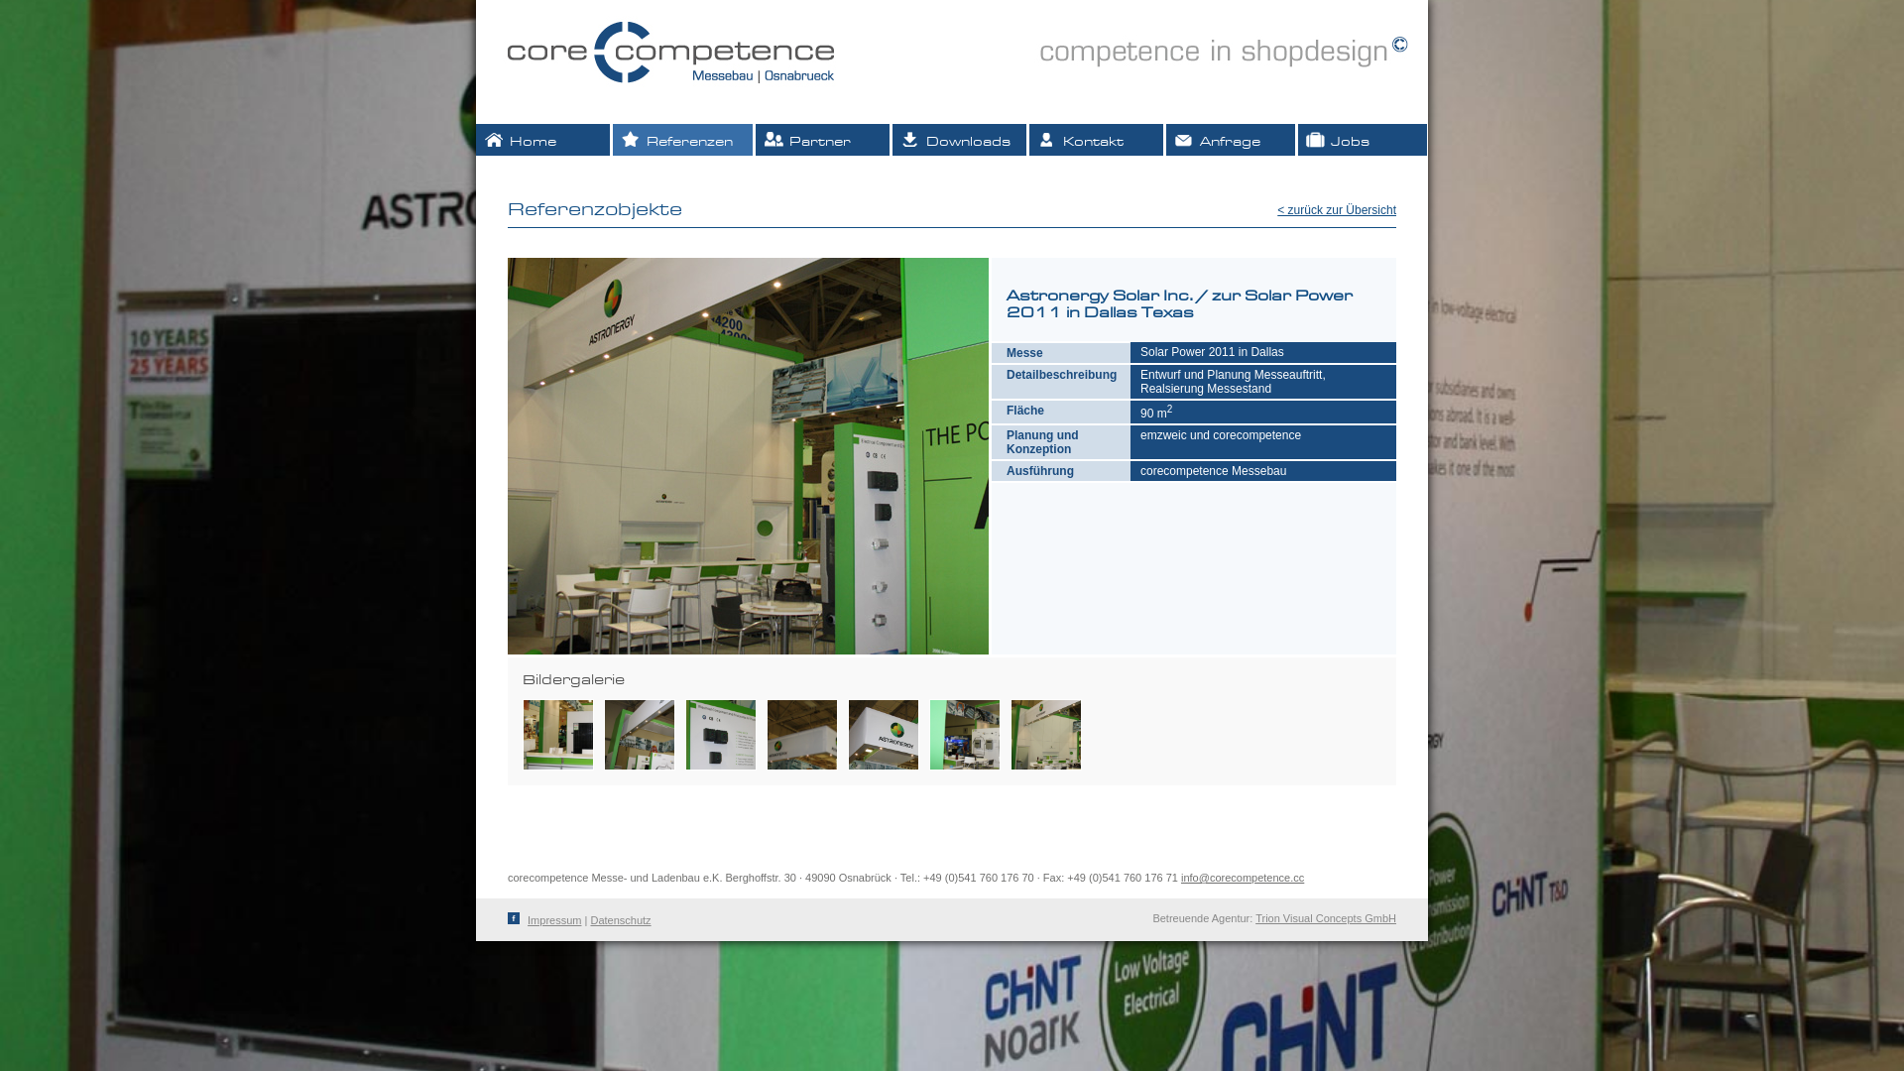  Describe the element at coordinates (1243, 878) in the screenshot. I see `info@corecompetence.cc` at that location.